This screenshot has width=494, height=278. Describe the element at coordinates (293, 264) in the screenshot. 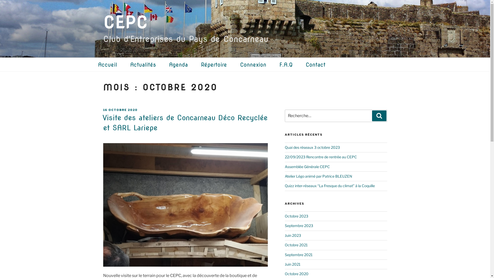

I see `Juin 2021` at that location.